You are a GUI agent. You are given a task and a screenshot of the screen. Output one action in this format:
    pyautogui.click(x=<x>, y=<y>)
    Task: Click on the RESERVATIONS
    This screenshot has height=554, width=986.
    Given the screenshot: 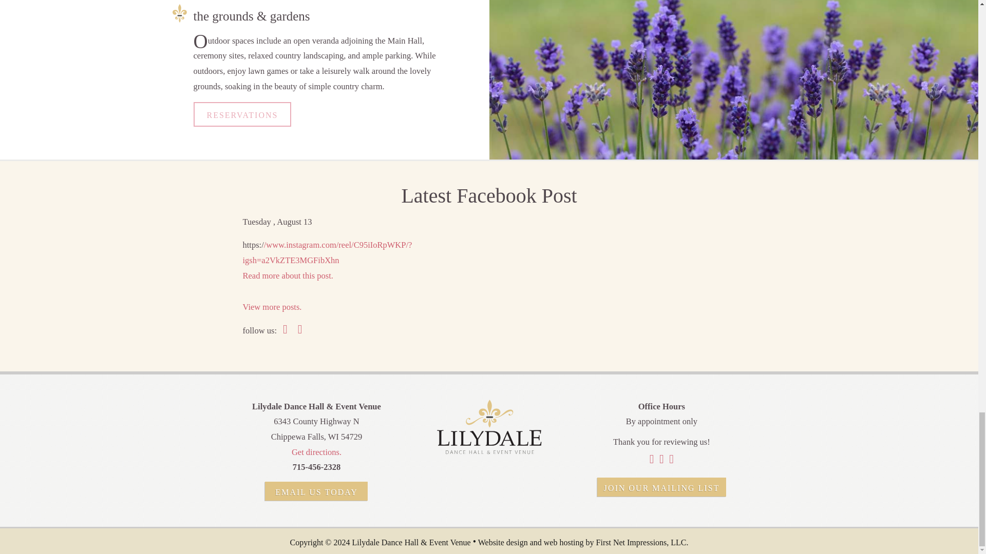 What is the action you would take?
    pyautogui.click(x=242, y=114)
    